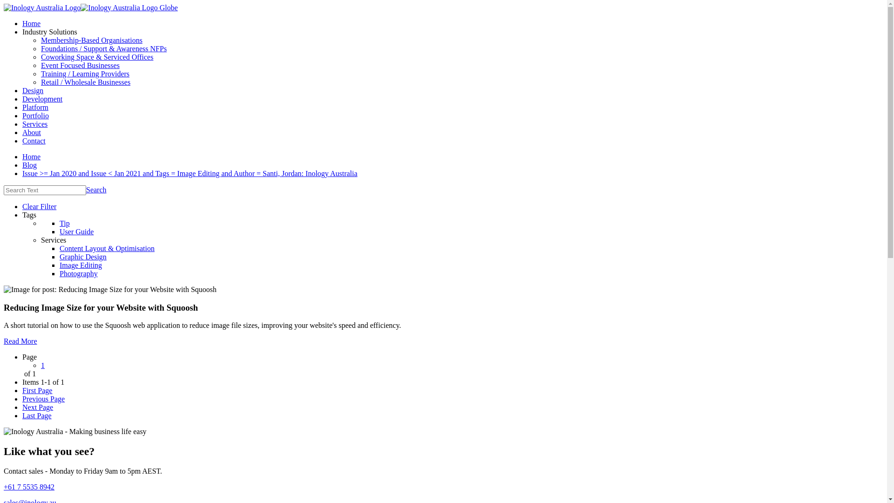  What do you see at coordinates (34, 141) in the screenshot?
I see `Contact` at bounding box center [34, 141].